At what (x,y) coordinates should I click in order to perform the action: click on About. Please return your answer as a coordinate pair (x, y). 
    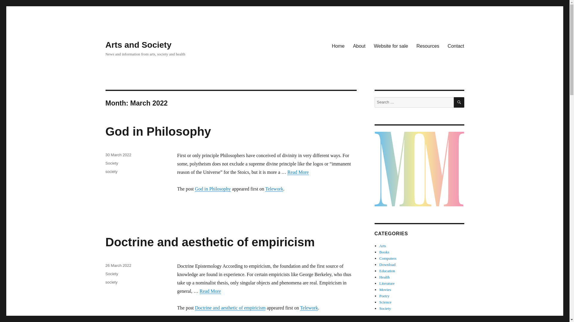
    Looking at the image, I should click on (359, 46).